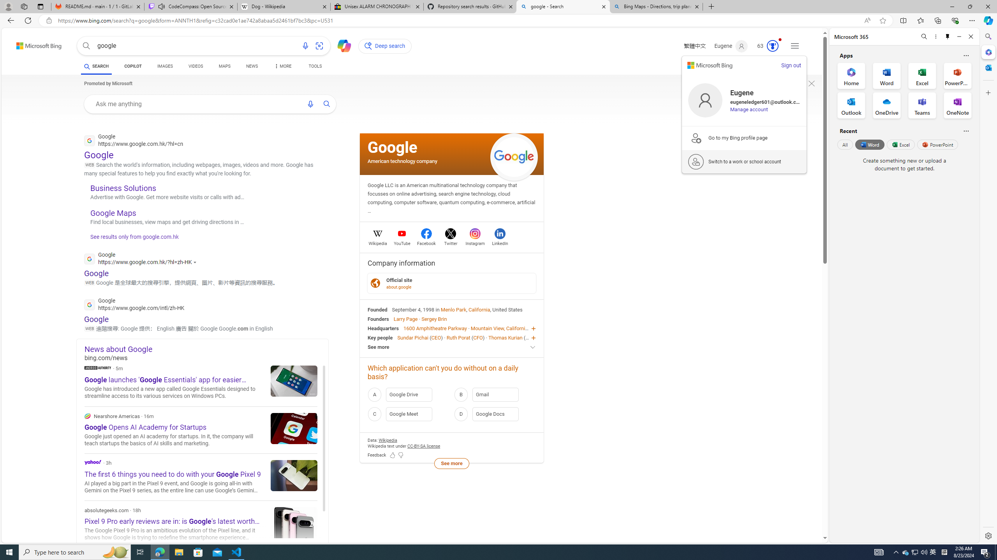 The width and height of the screenshot is (997, 560). Describe the element at coordinates (424, 446) in the screenshot. I see `CC-BY-SA license` at that location.